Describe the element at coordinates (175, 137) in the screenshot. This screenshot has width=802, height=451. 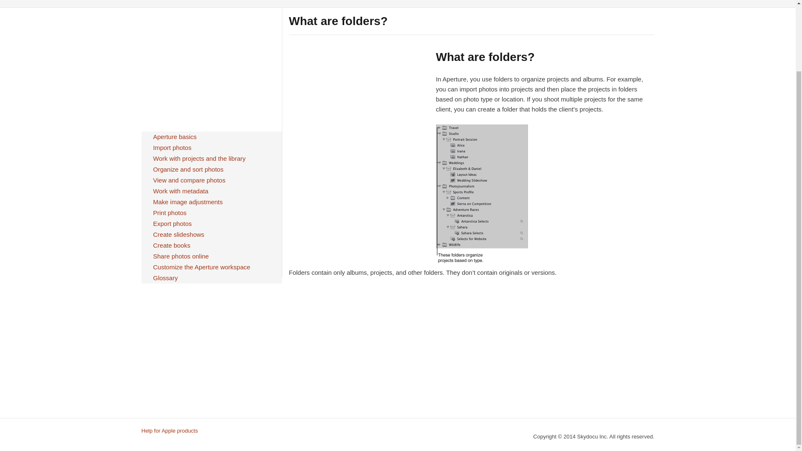
I see `Aperture basics` at that location.